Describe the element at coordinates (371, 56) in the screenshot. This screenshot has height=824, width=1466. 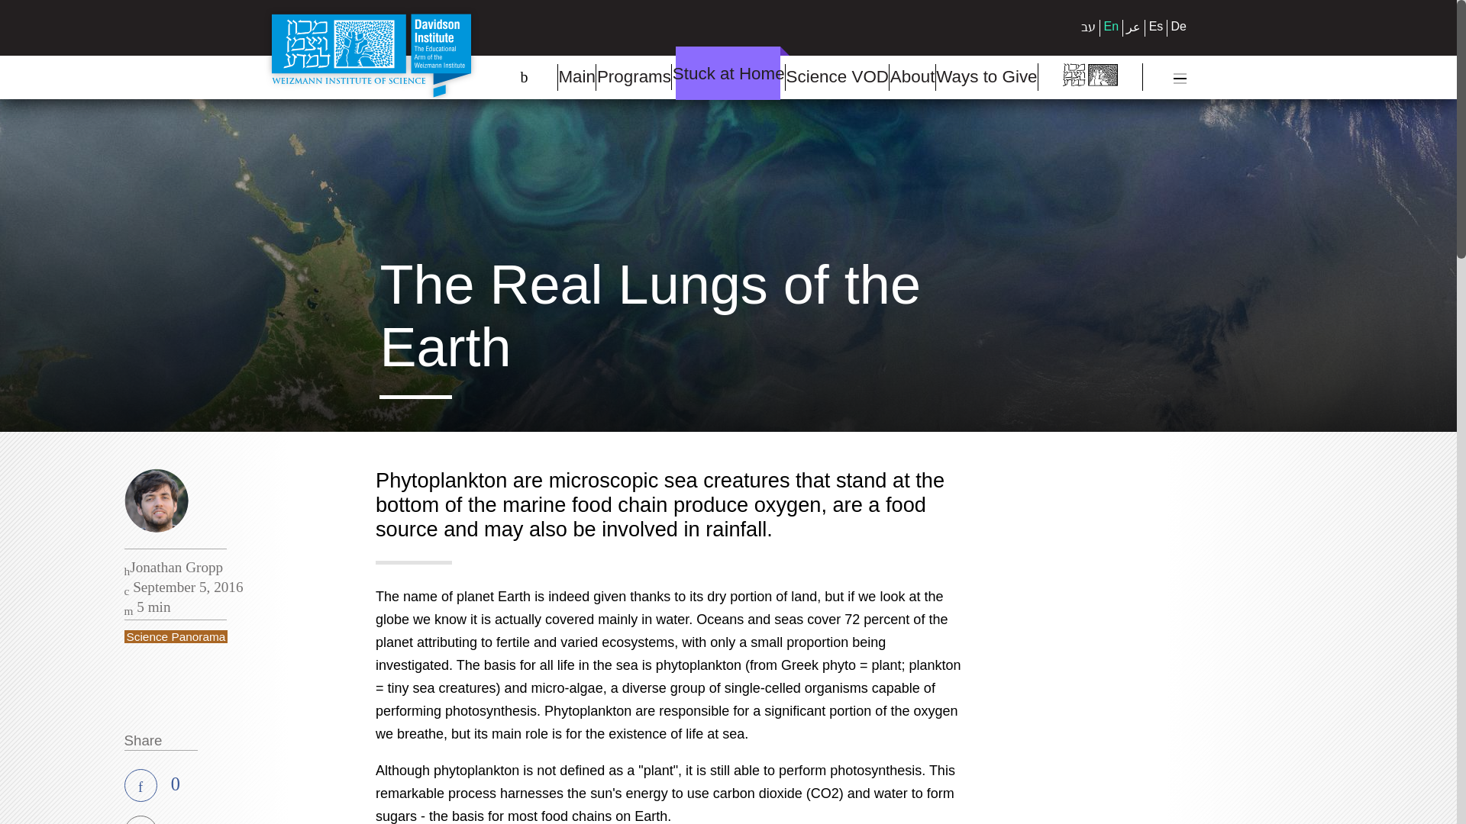
I see `Home` at that location.